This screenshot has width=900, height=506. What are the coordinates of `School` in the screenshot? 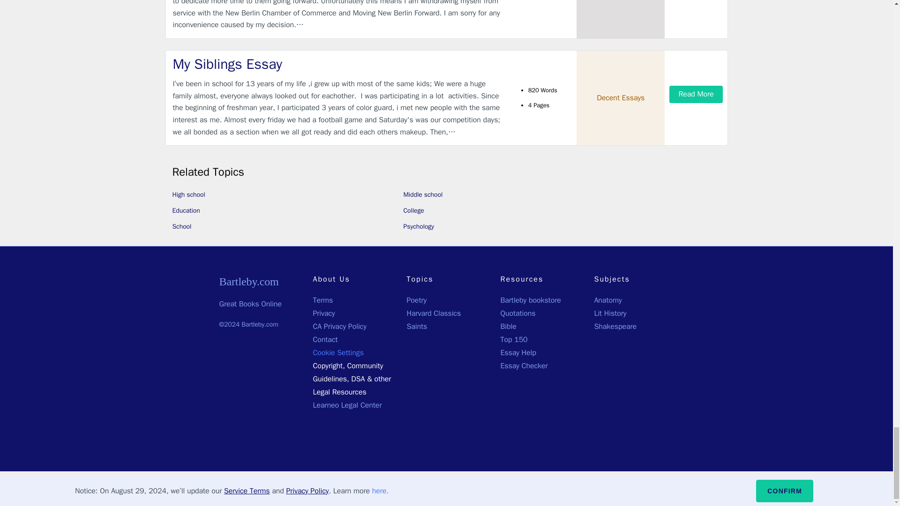 It's located at (182, 227).